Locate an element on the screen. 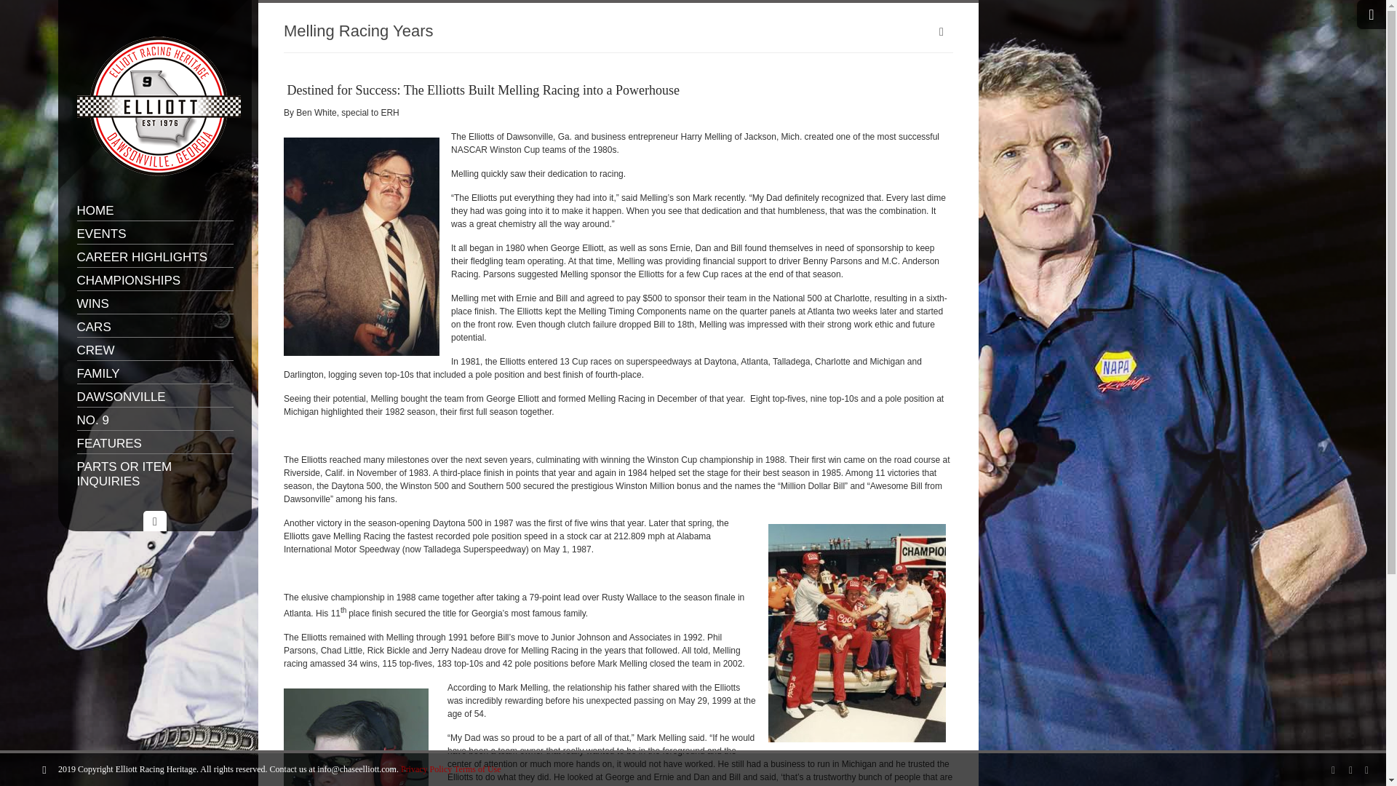  EVENTS is located at coordinates (154, 234).